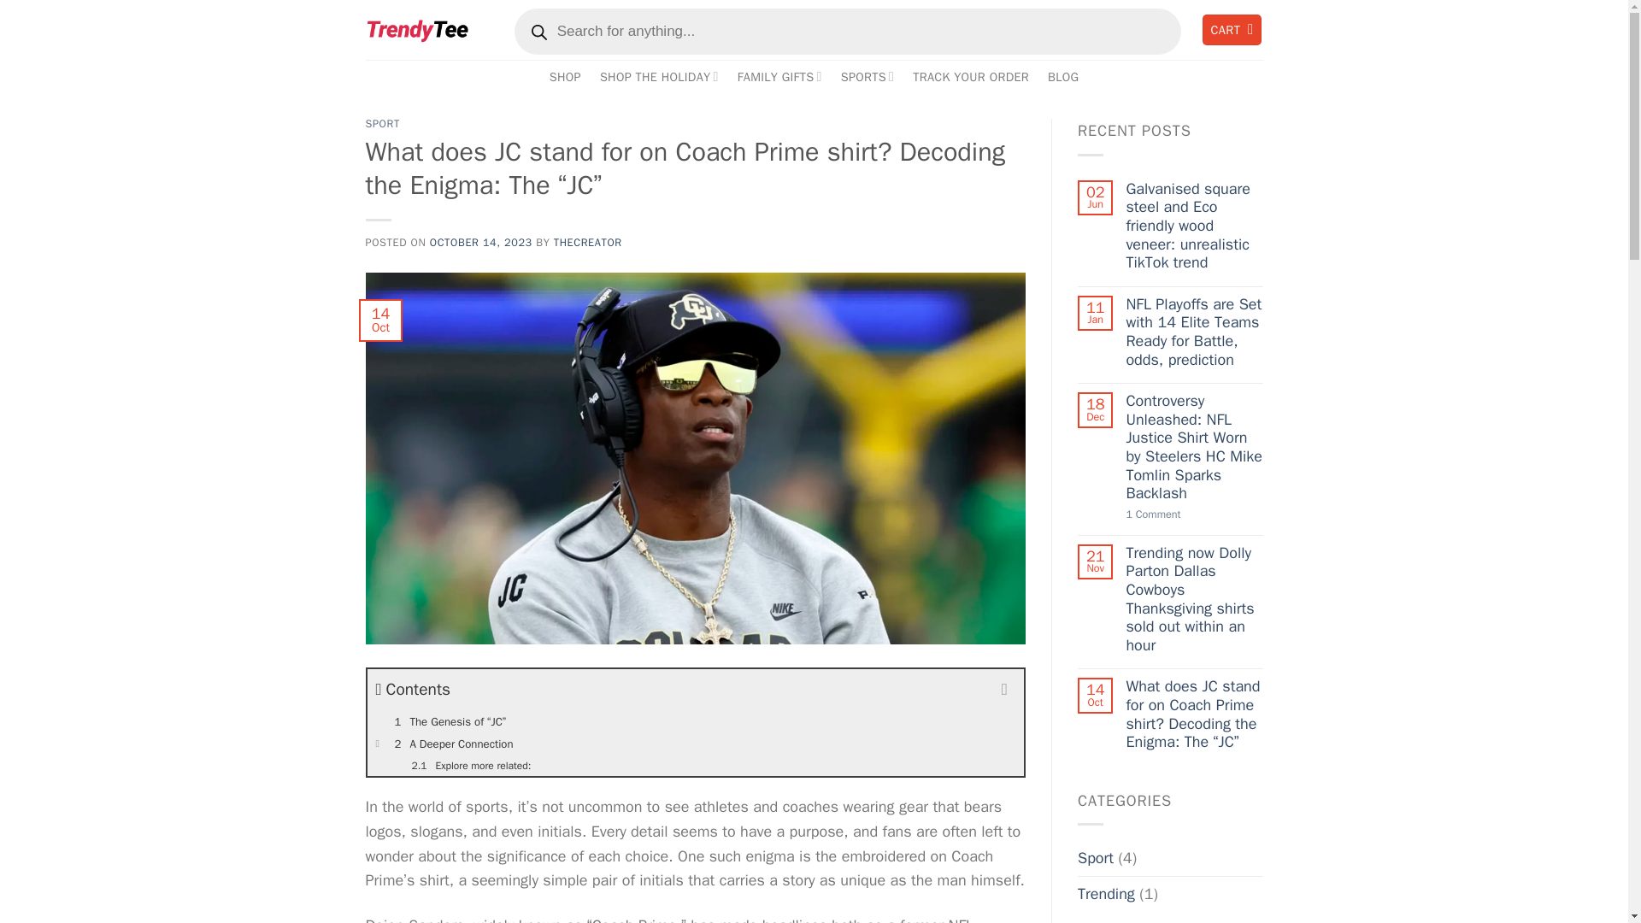  What do you see at coordinates (417, 29) in the screenshot?
I see `TheTrendyTee - TheTrendyTee` at bounding box center [417, 29].